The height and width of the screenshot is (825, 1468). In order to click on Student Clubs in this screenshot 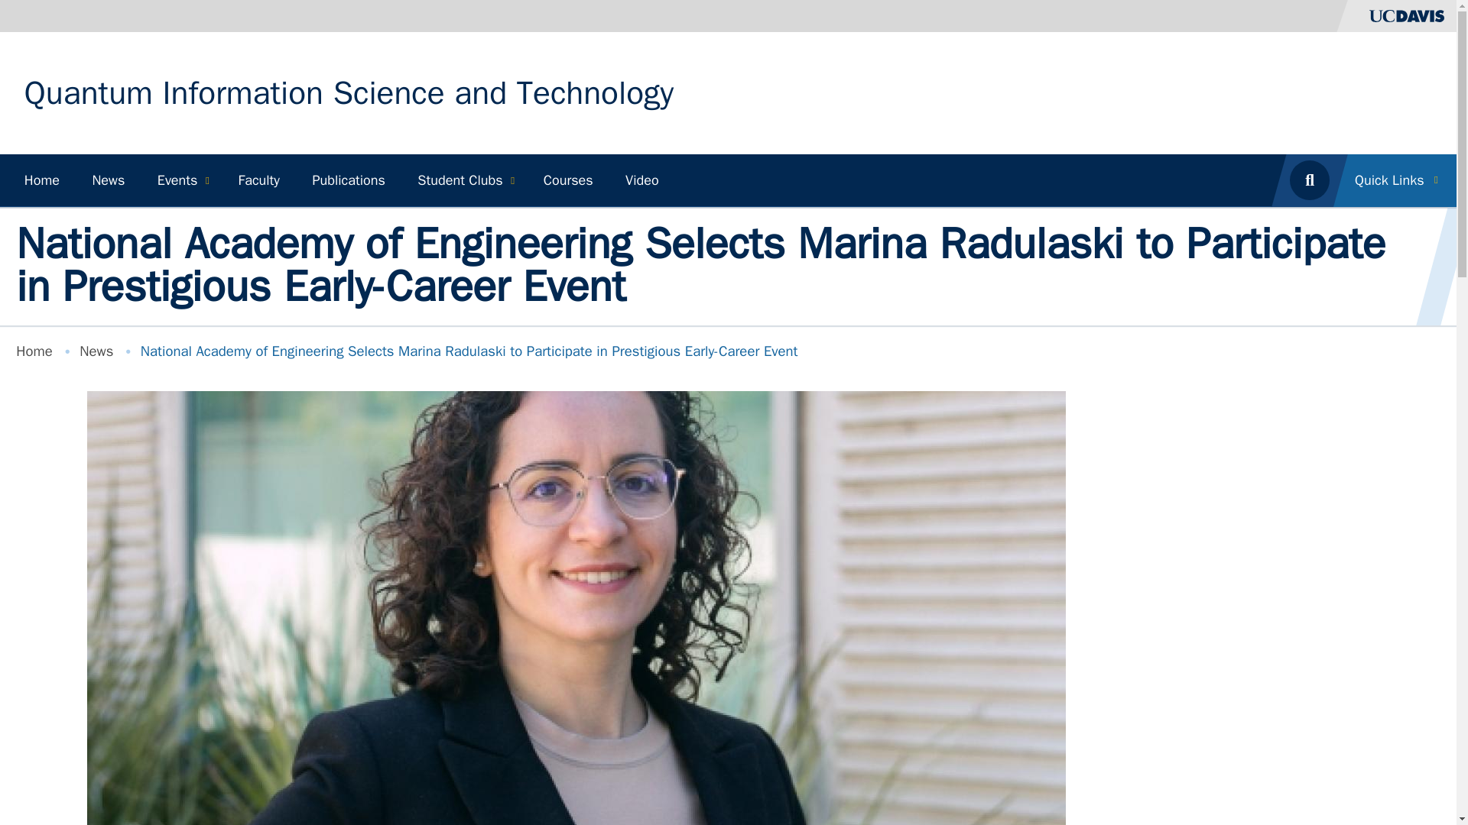, I will do `click(464, 180)`.